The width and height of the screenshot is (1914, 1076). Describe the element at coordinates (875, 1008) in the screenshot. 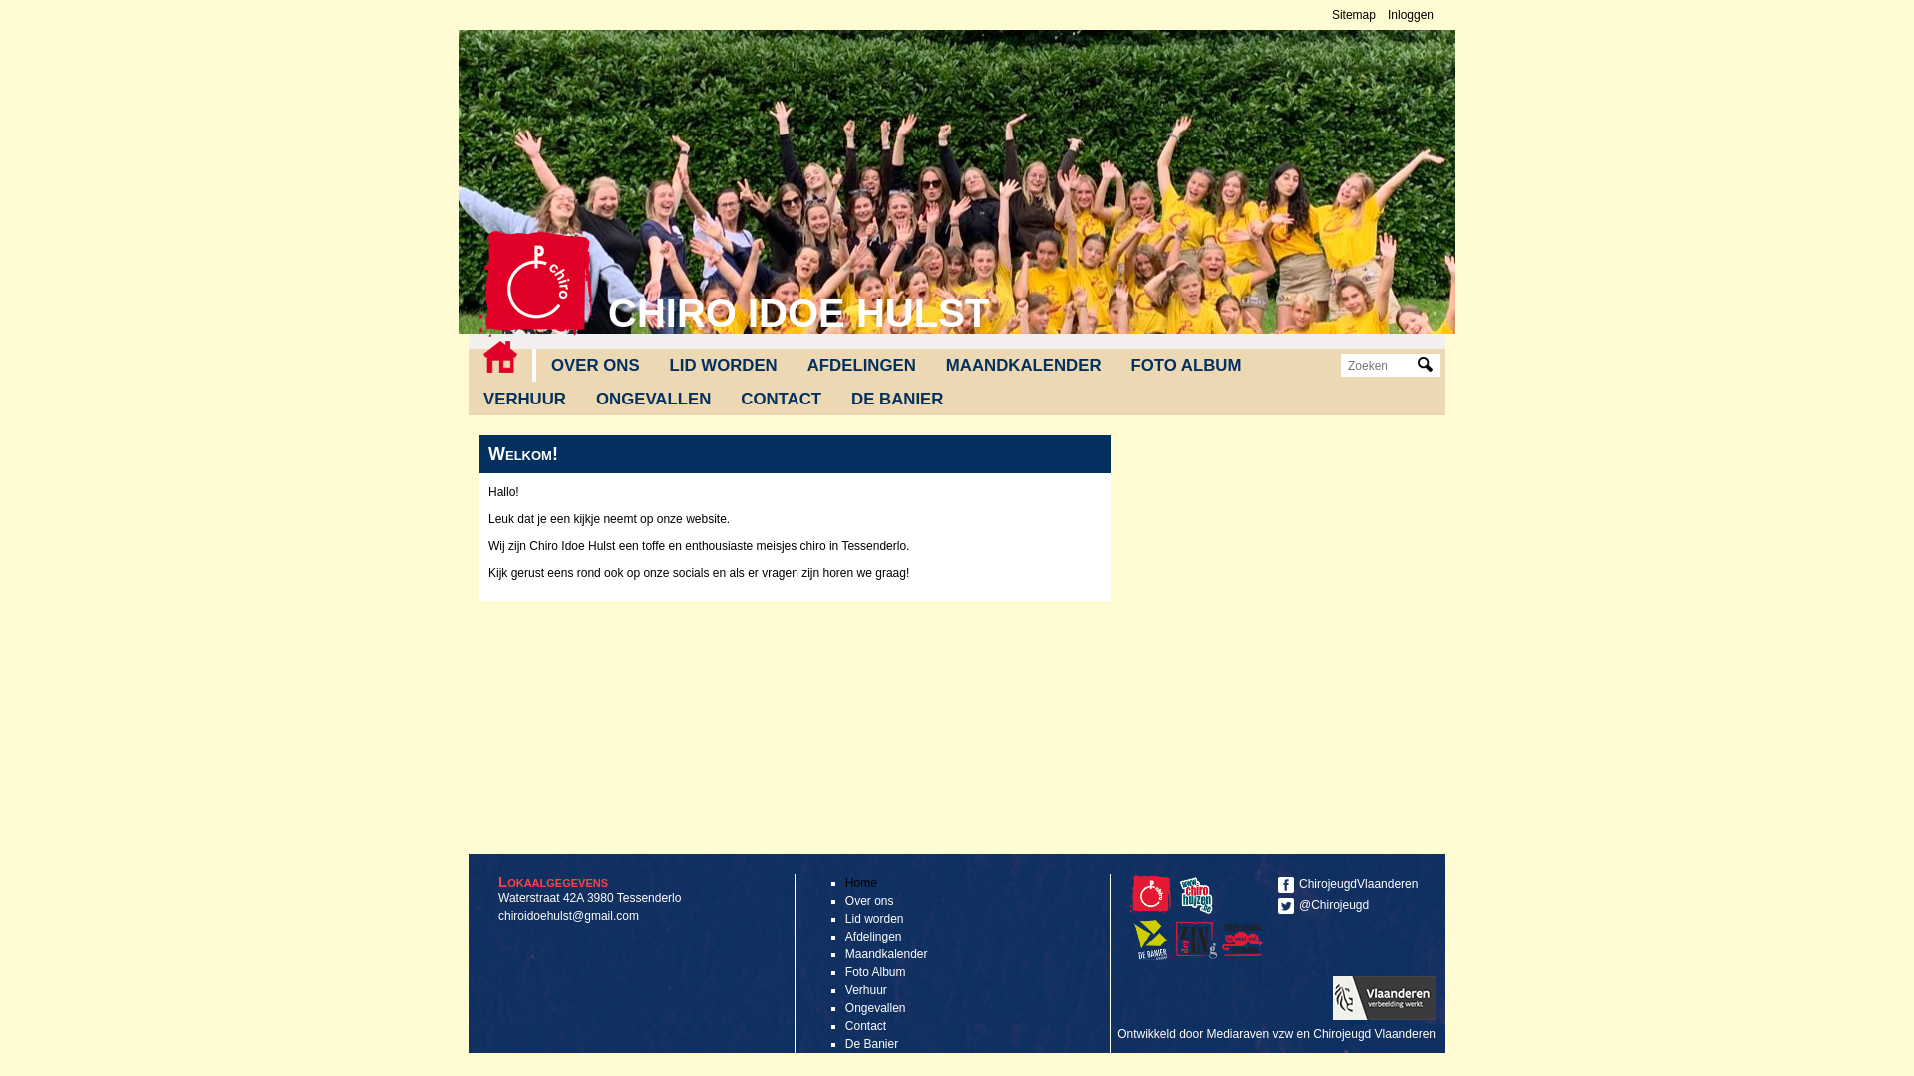

I see `Ongevallen` at that location.